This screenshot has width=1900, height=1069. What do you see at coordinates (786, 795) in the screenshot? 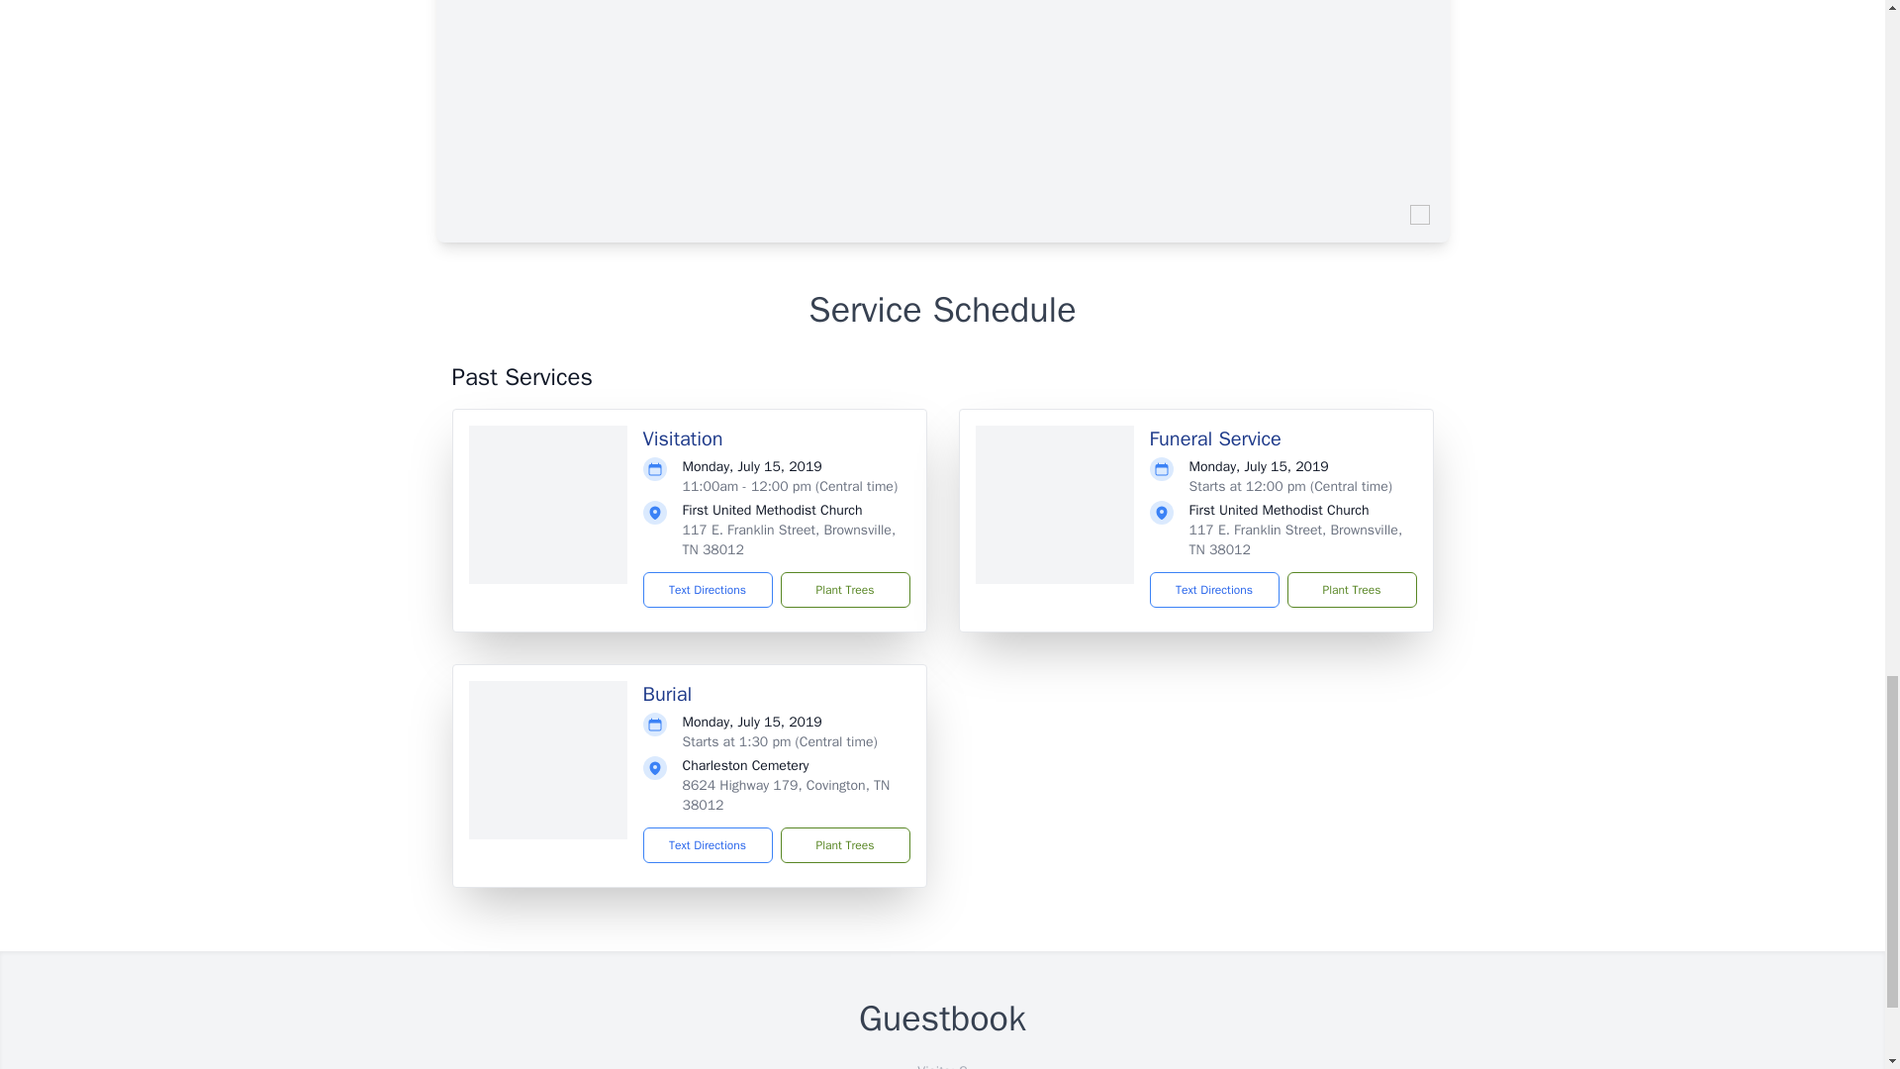
I see `8624 Highway 179, Covington, TN 38012` at bounding box center [786, 795].